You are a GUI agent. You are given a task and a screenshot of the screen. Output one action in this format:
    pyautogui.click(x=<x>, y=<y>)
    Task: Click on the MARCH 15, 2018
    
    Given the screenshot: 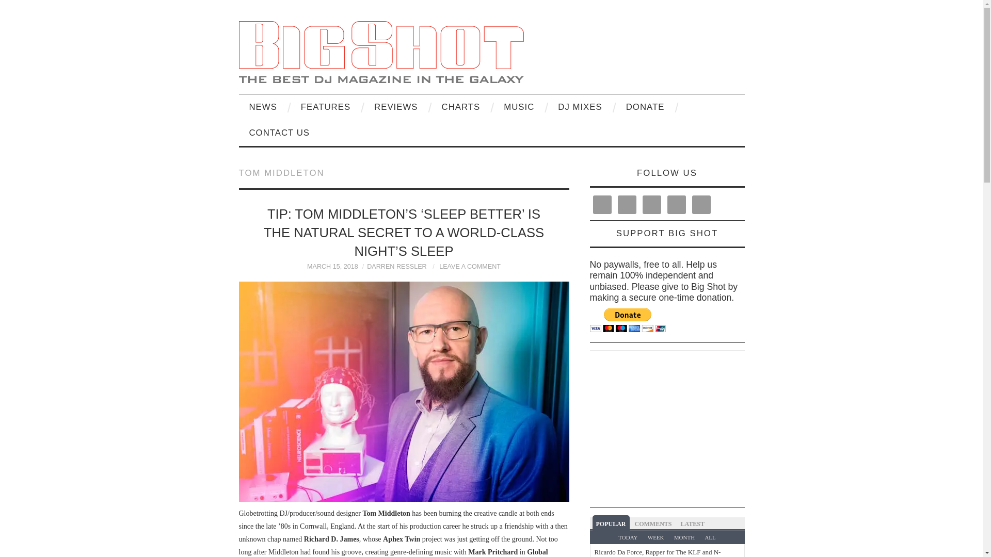 What is the action you would take?
    pyautogui.click(x=332, y=266)
    